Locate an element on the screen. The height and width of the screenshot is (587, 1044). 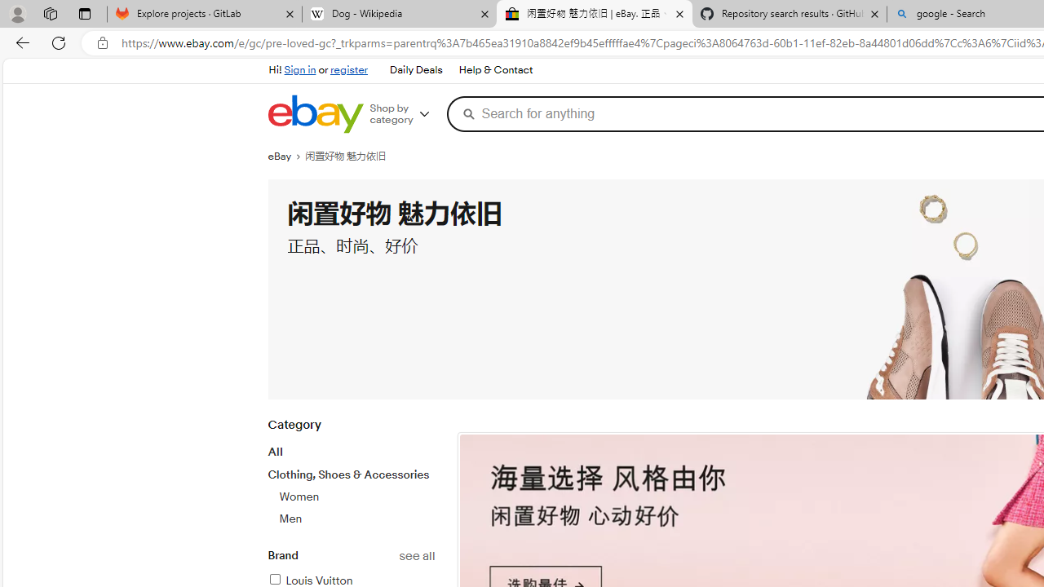
Clothing, Shoes & AccessoriesWomenMen is located at coordinates (351, 497).